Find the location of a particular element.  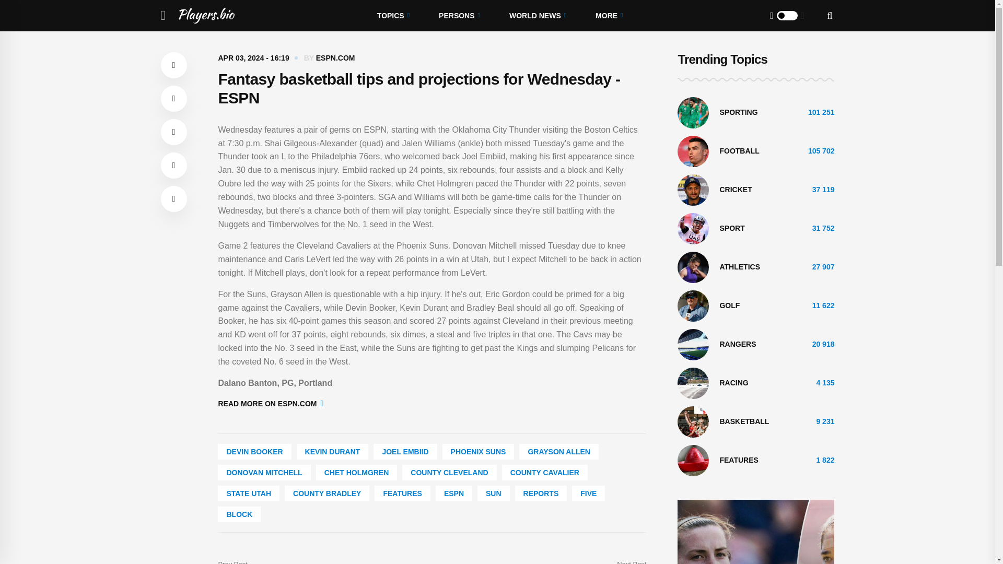

WORLD NEWS is located at coordinates (537, 16).